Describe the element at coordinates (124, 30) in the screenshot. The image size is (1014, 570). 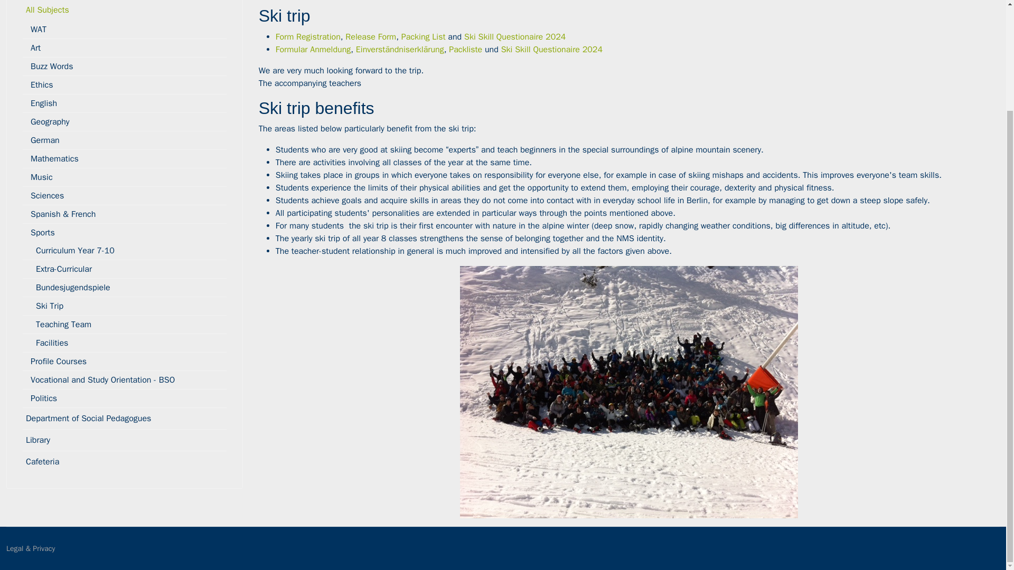
I see `WAT` at that location.